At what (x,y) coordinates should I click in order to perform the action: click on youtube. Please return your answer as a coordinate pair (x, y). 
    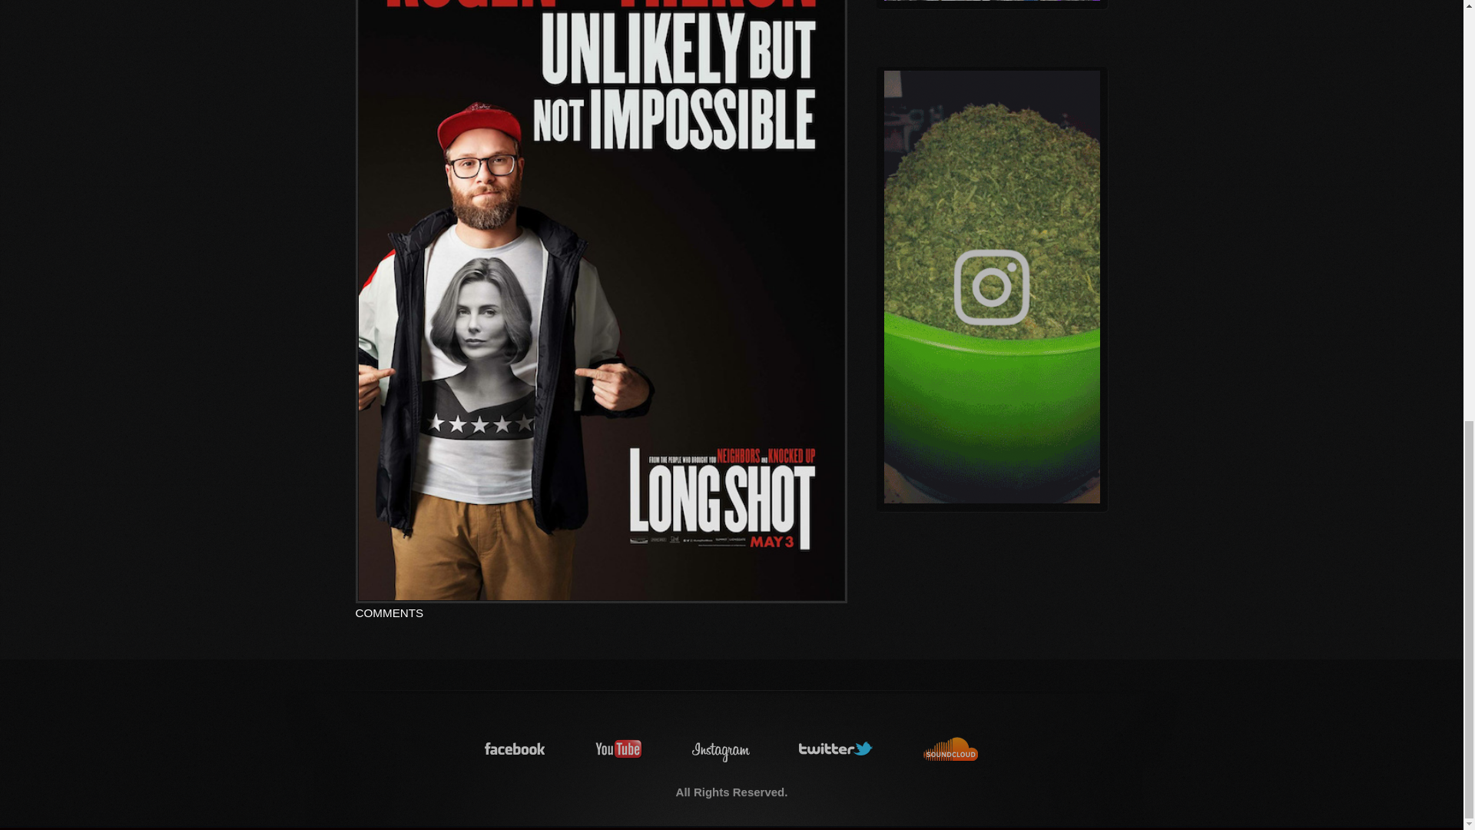
    Looking at the image, I should click on (619, 749).